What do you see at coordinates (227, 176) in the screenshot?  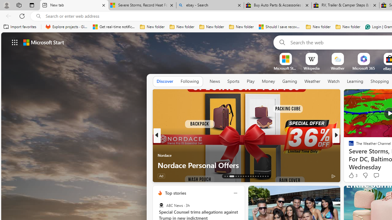 I see `AutomationID: tab-14` at bounding box center [227, 176].